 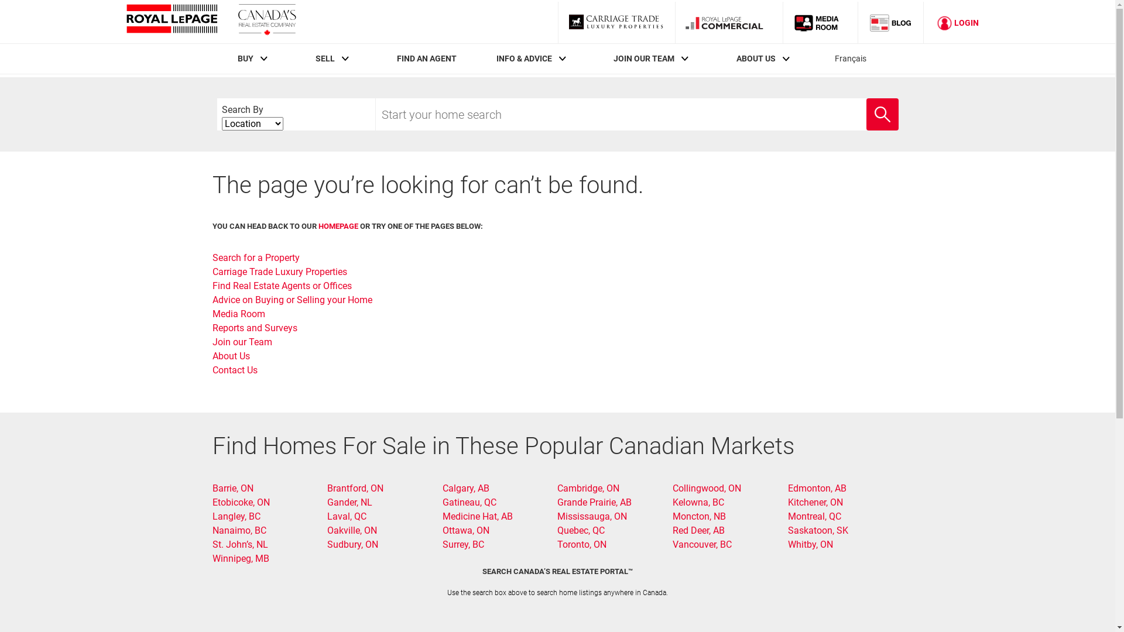 I want to click on Surrey, BC, so click(x=464, y=544).